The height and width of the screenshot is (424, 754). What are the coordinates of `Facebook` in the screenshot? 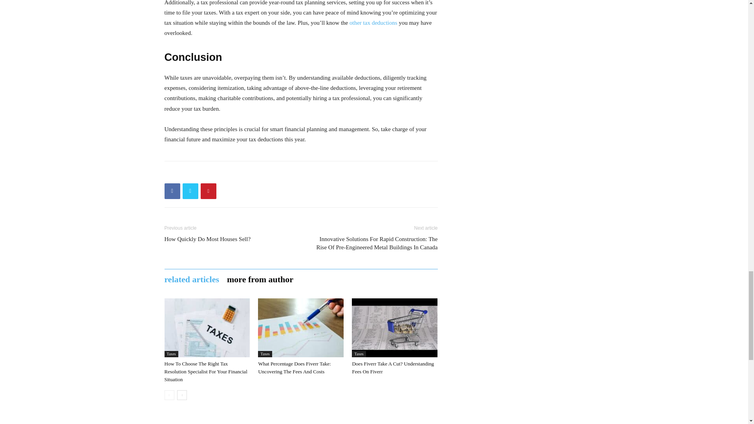 It's located at (172, 191).